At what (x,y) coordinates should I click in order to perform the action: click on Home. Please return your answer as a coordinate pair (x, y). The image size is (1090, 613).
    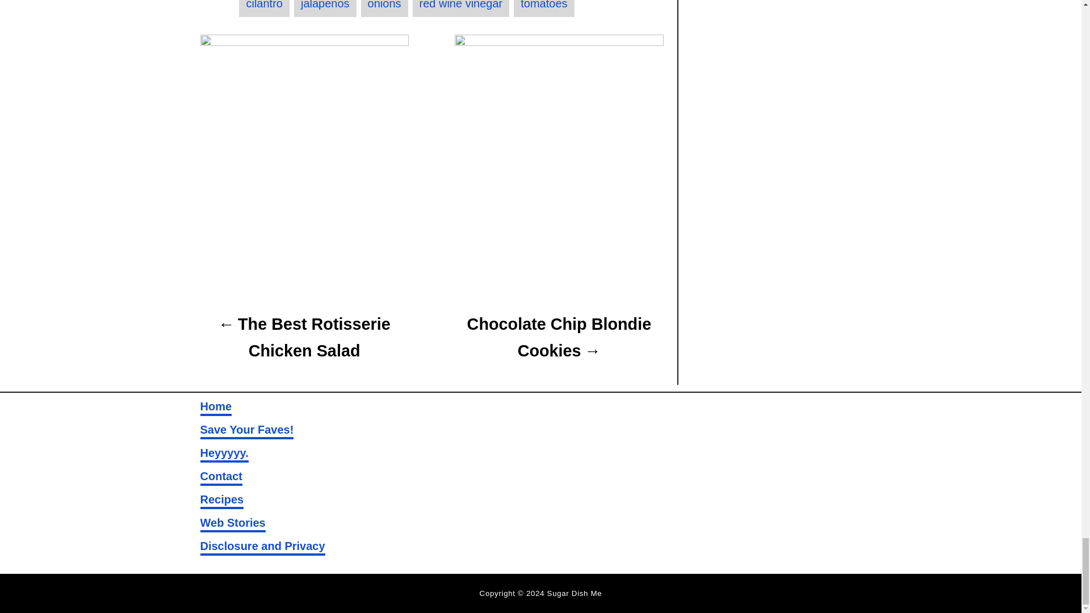
    Looking at the image, I should click on (215, 408).